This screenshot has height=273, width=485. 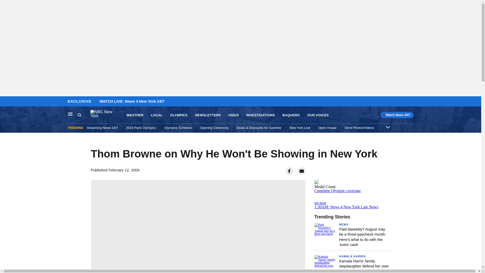 I want to click on BAQUERO, so click(x=291, y=115).